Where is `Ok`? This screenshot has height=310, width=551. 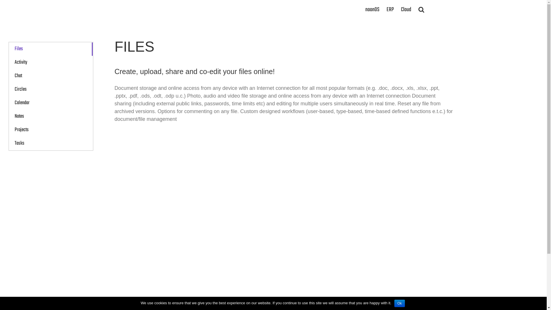
Ok is located at coordinates (399, 303).